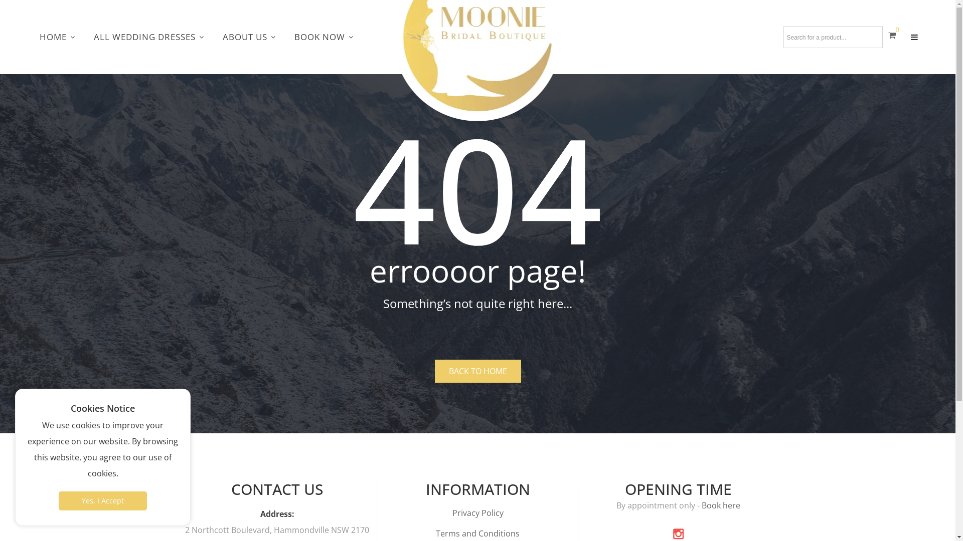 The height and width of the screenshot is (541, 963). I want to click on Login, so click(817, 198).